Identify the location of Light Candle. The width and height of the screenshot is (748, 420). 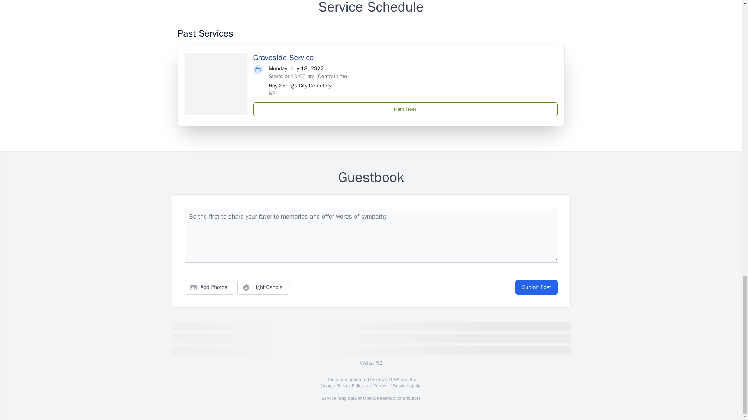
(263, 287).